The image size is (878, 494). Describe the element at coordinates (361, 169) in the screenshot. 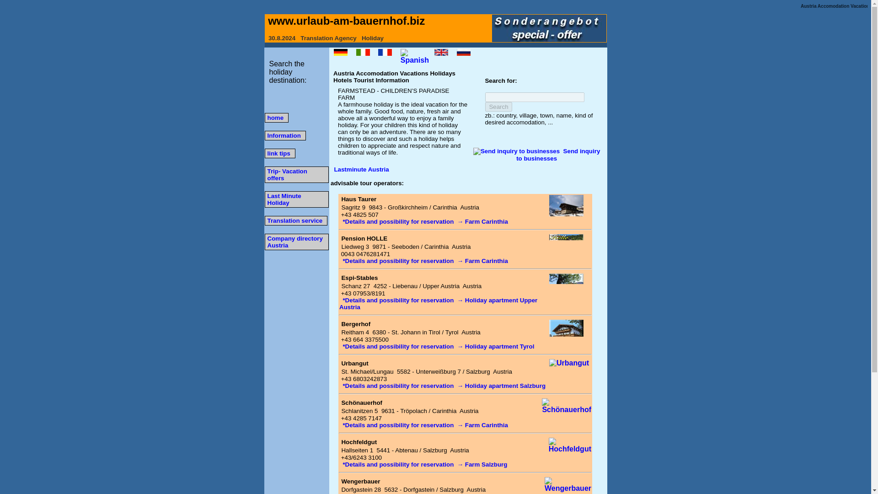

I see `Lastminute Austria` at that location.